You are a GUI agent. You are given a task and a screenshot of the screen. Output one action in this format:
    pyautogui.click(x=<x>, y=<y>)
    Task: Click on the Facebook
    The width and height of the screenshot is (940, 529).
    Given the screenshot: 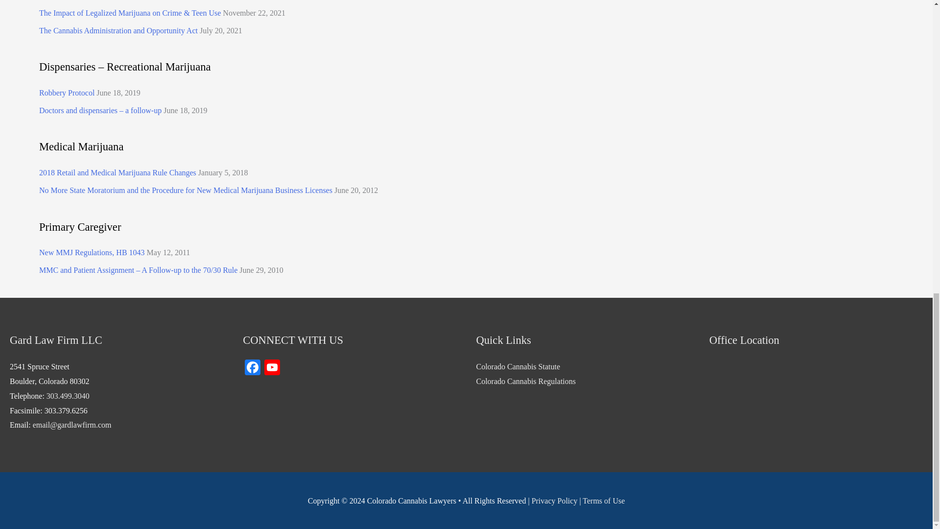 What is the action you would take?
    pyautogui.click(x=252, y=368)
    